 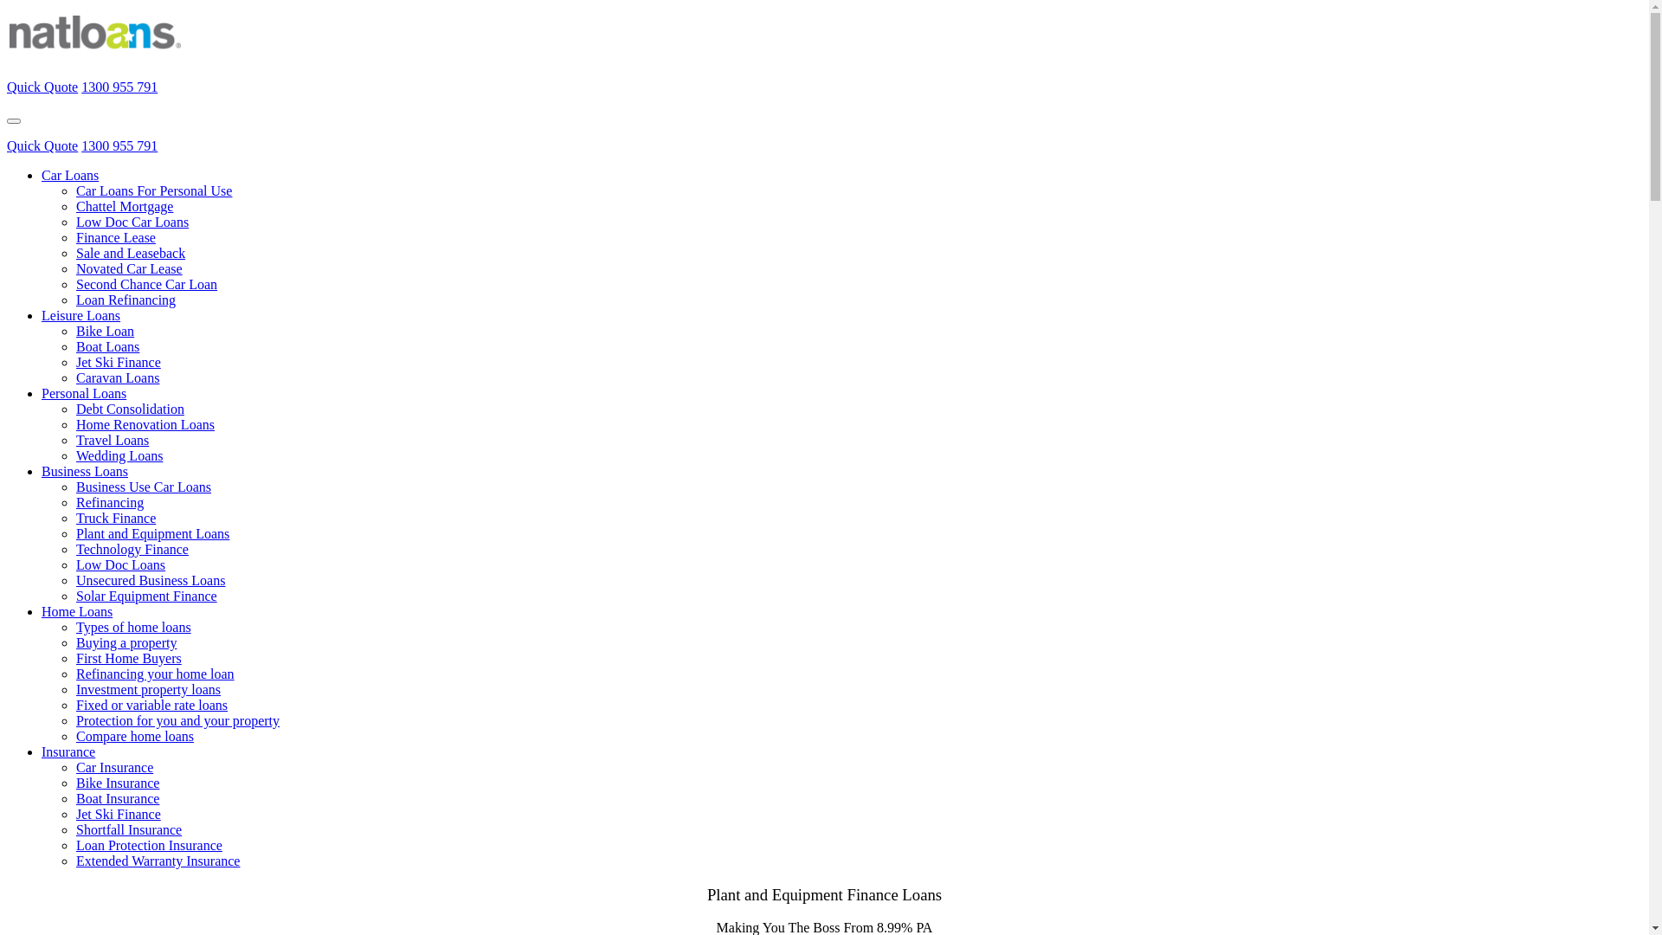 What do you see at coordinates (114, 767) in the screenshot?
I see `Car Insurance` at bounding box center [114, 767].